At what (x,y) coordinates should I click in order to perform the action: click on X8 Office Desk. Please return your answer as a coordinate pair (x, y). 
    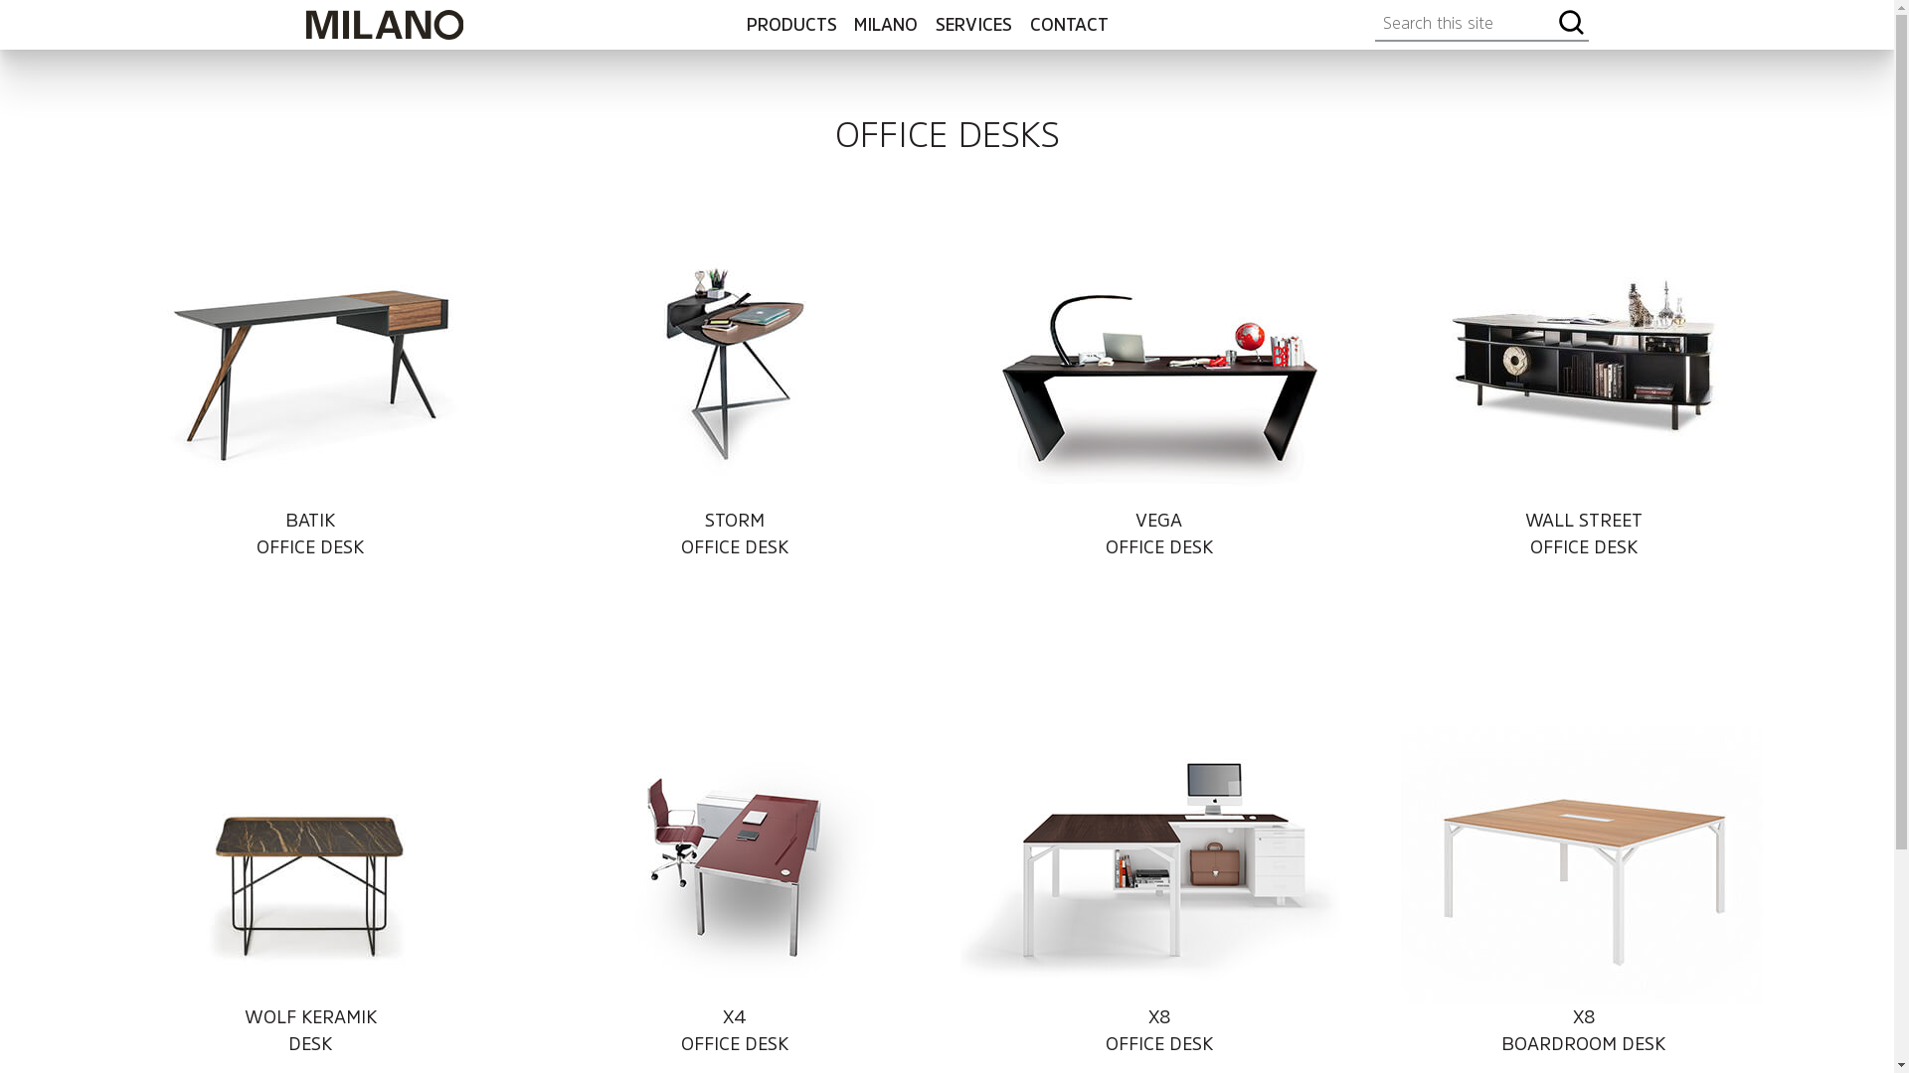
    Looking at the image, I should click on (1159, 806).